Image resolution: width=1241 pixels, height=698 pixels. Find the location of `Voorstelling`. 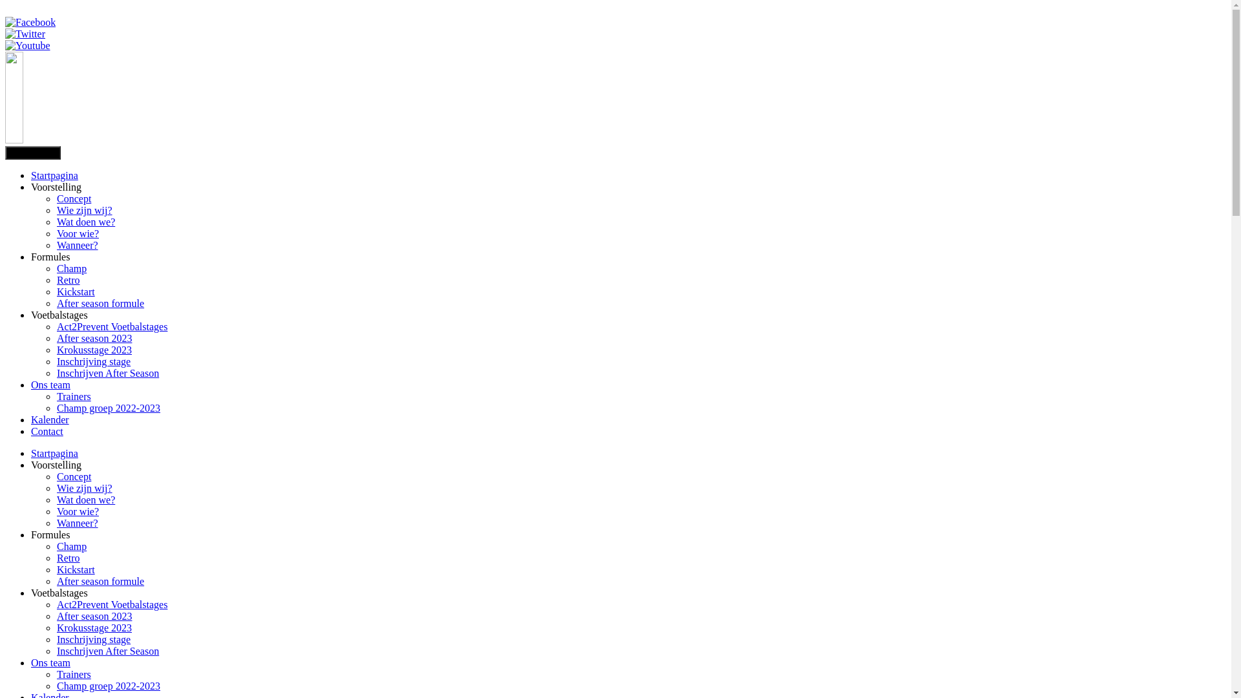

Voorstelling is located at coordinates (56, 187).